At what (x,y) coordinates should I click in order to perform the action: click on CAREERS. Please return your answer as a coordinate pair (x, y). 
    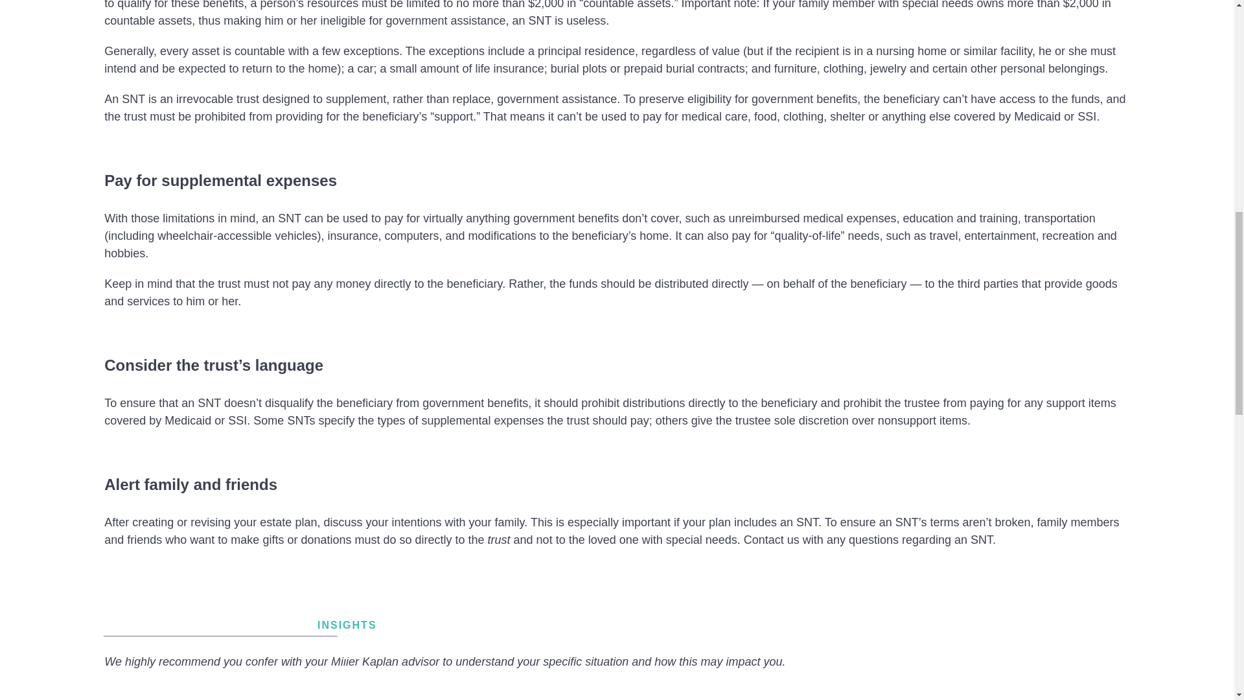
    Looking at the image, I should click on (347, 655).